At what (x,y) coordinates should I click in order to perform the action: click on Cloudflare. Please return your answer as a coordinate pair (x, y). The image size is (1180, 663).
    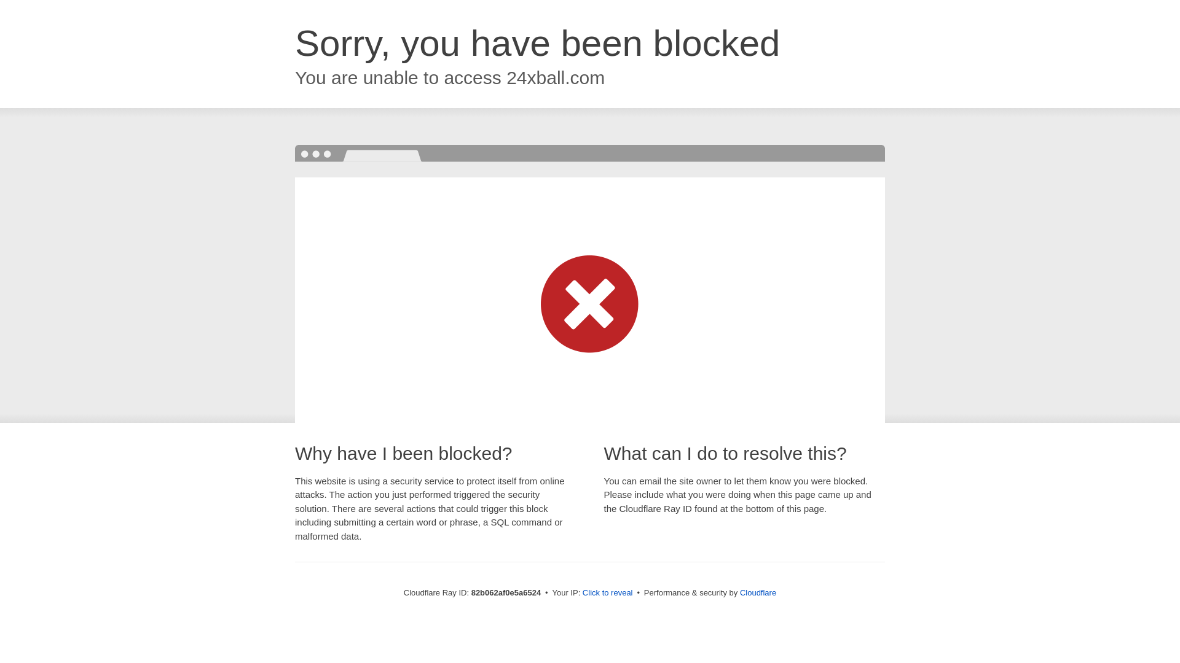
    Looking at the image, I should click on (758, 593).